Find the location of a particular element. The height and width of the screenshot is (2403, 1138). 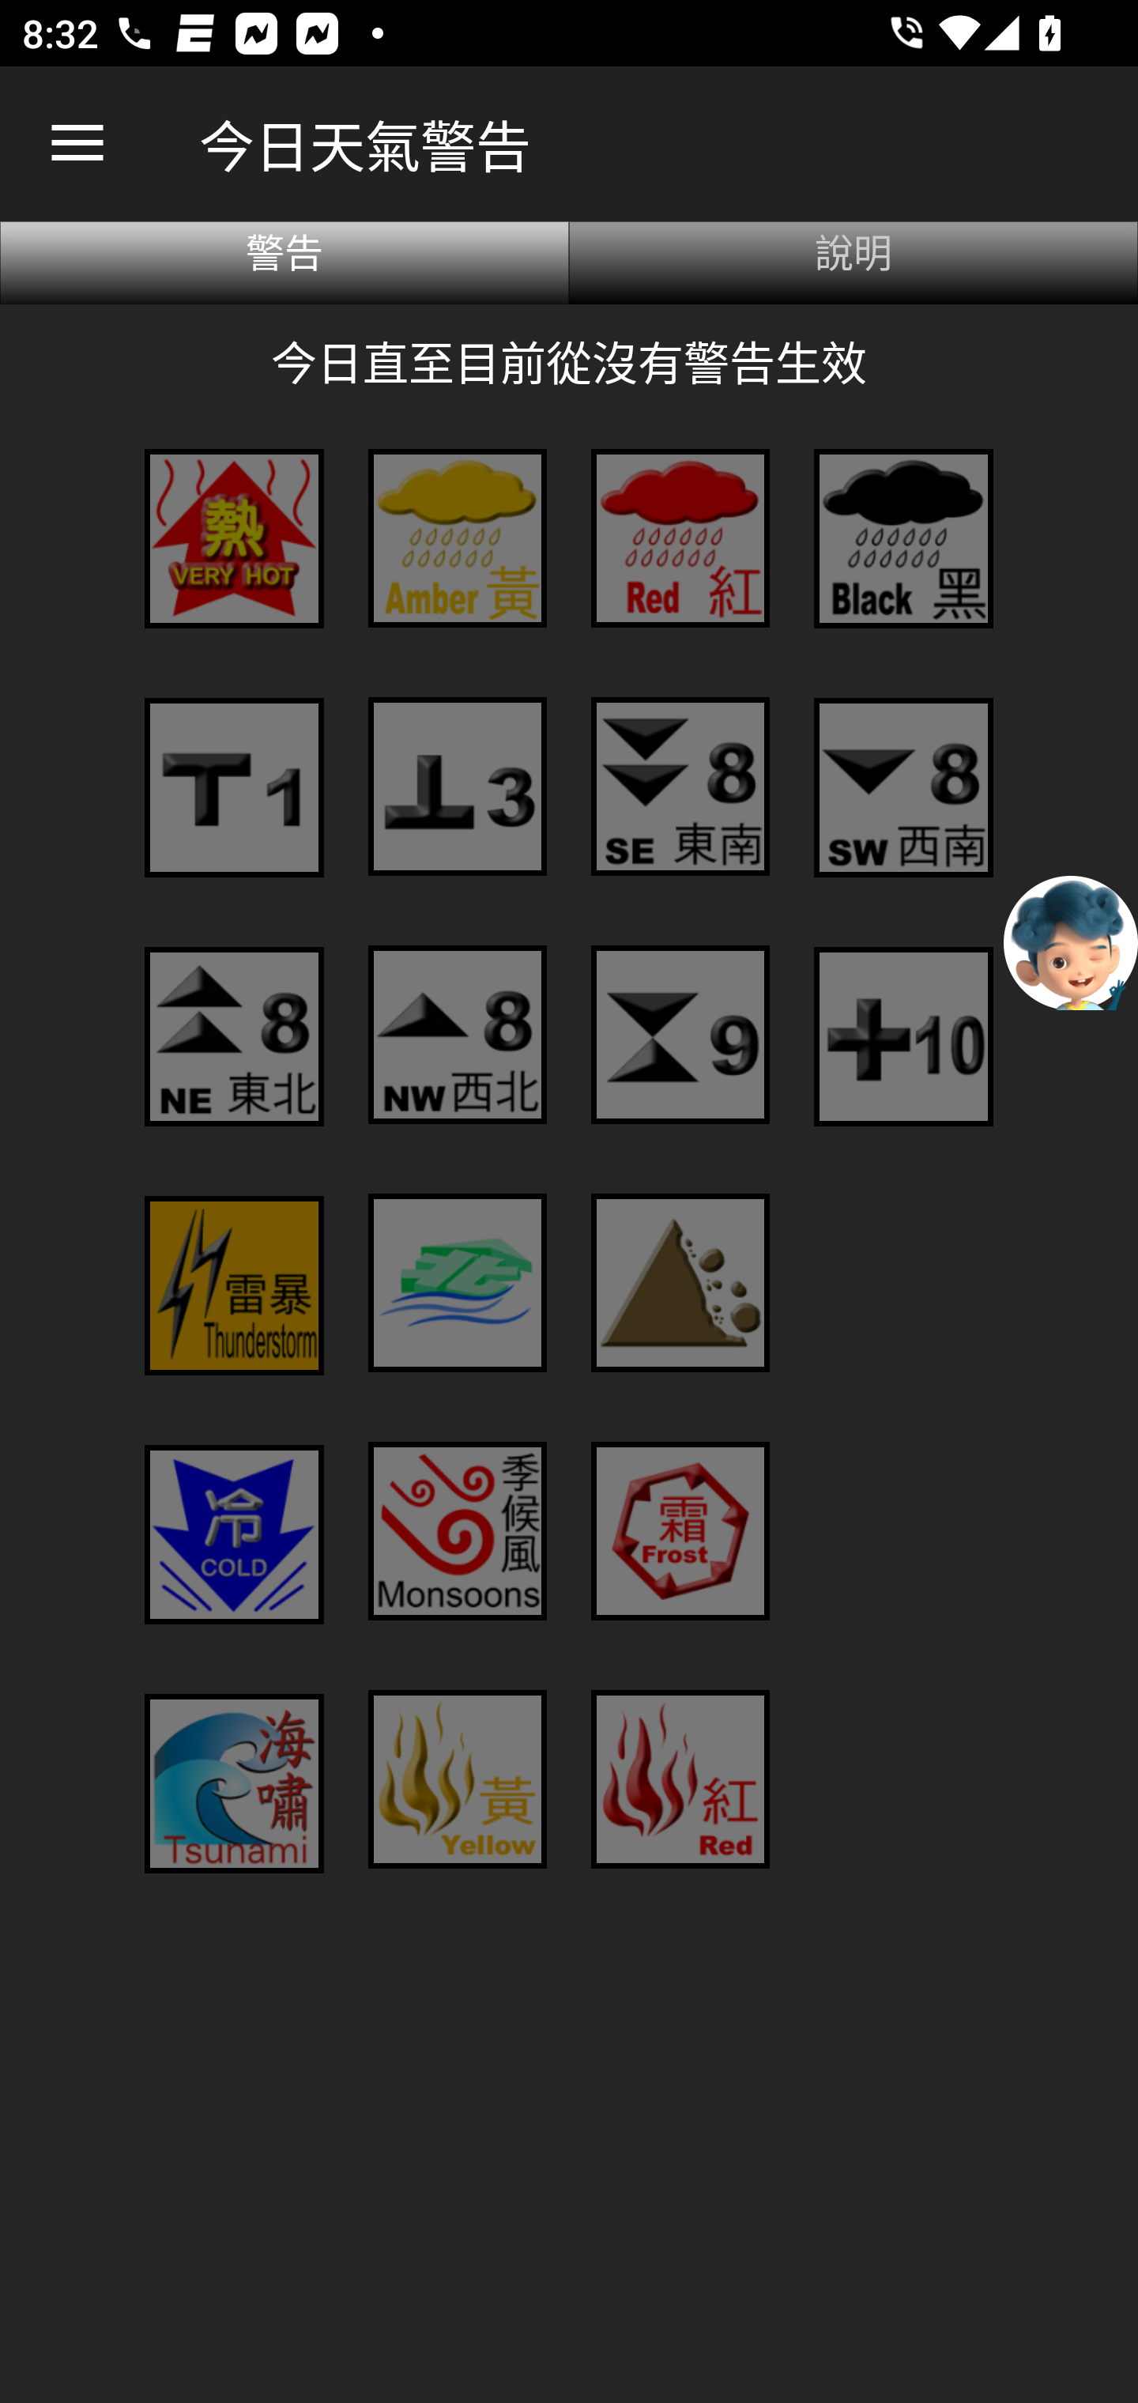

霜凍警告 is located at coordinates (680, 1530).